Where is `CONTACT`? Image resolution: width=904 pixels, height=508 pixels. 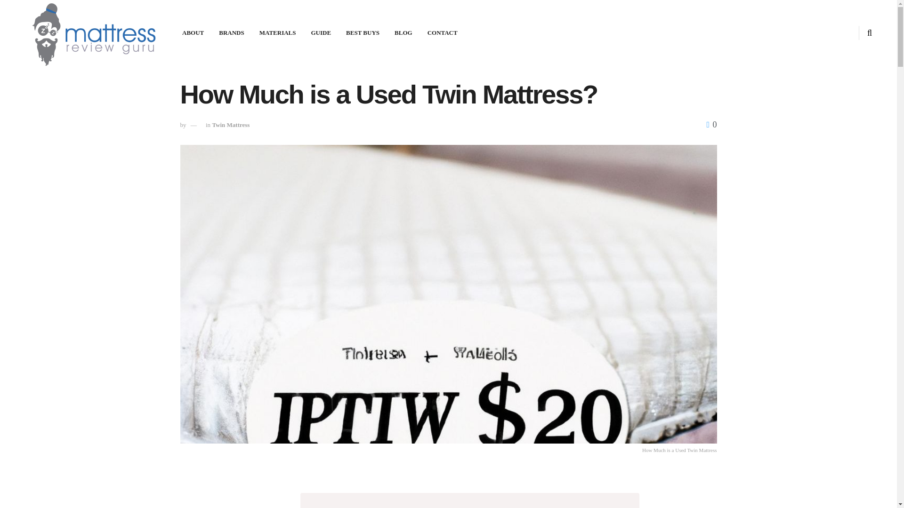 CONTACT is located at coordinates (443, 33).